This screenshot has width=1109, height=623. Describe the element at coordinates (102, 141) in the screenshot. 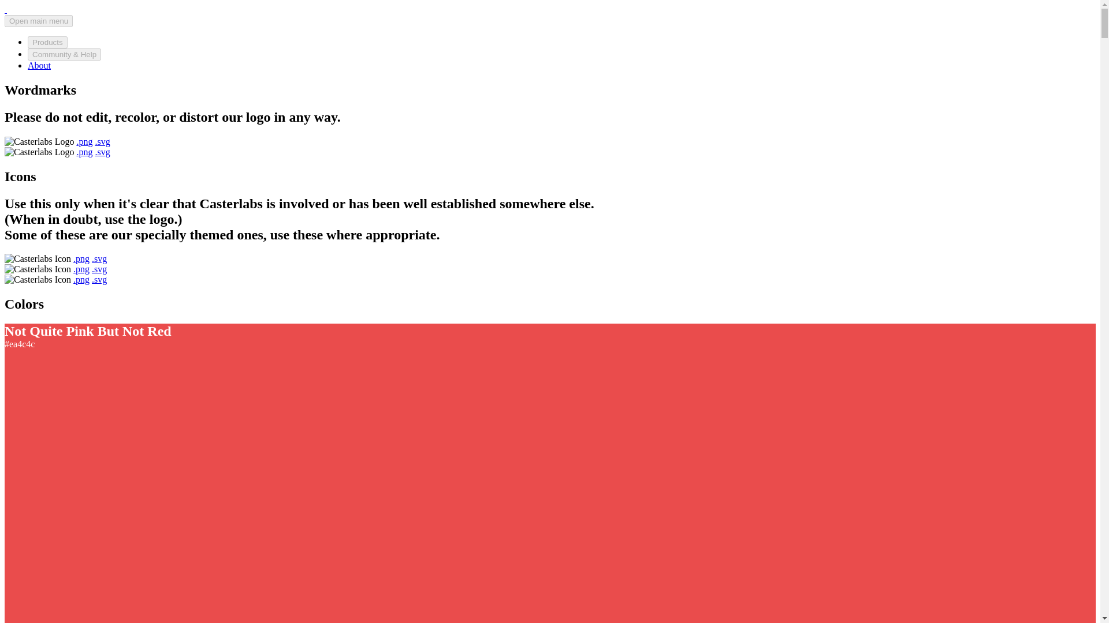

I see `.svg` at that location.